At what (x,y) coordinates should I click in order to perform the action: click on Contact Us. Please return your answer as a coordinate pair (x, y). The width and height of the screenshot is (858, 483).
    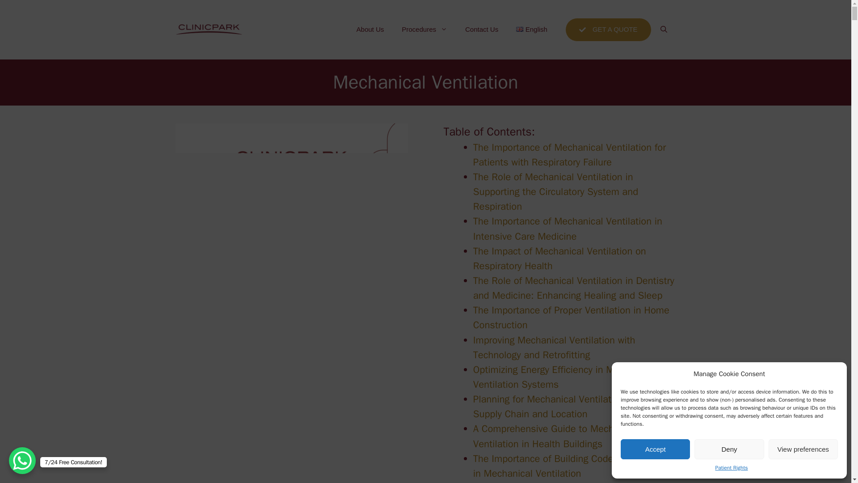
    Looking at the image, I should click on (482, 30).